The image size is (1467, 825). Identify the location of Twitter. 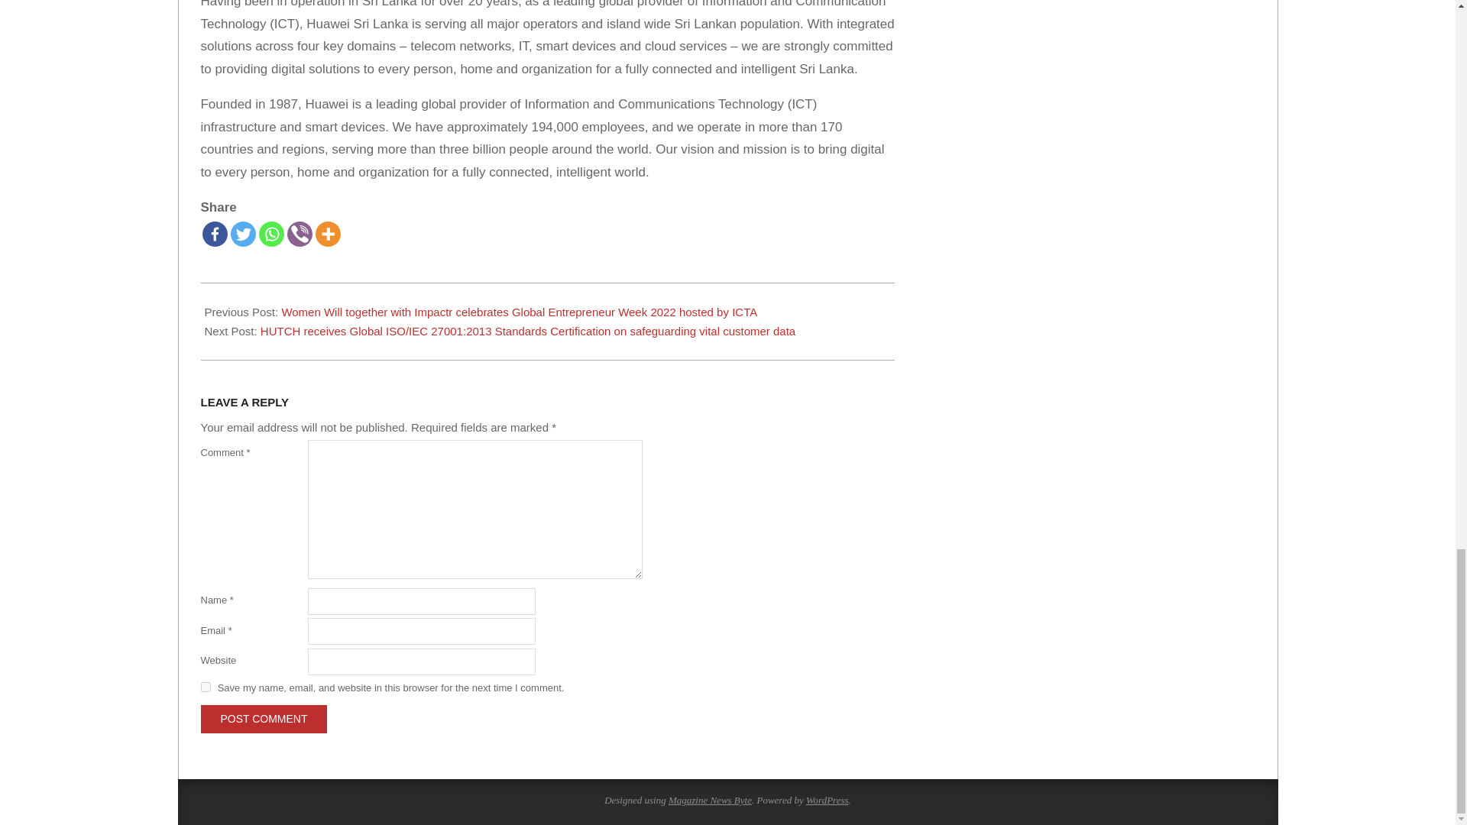
(243, 233).